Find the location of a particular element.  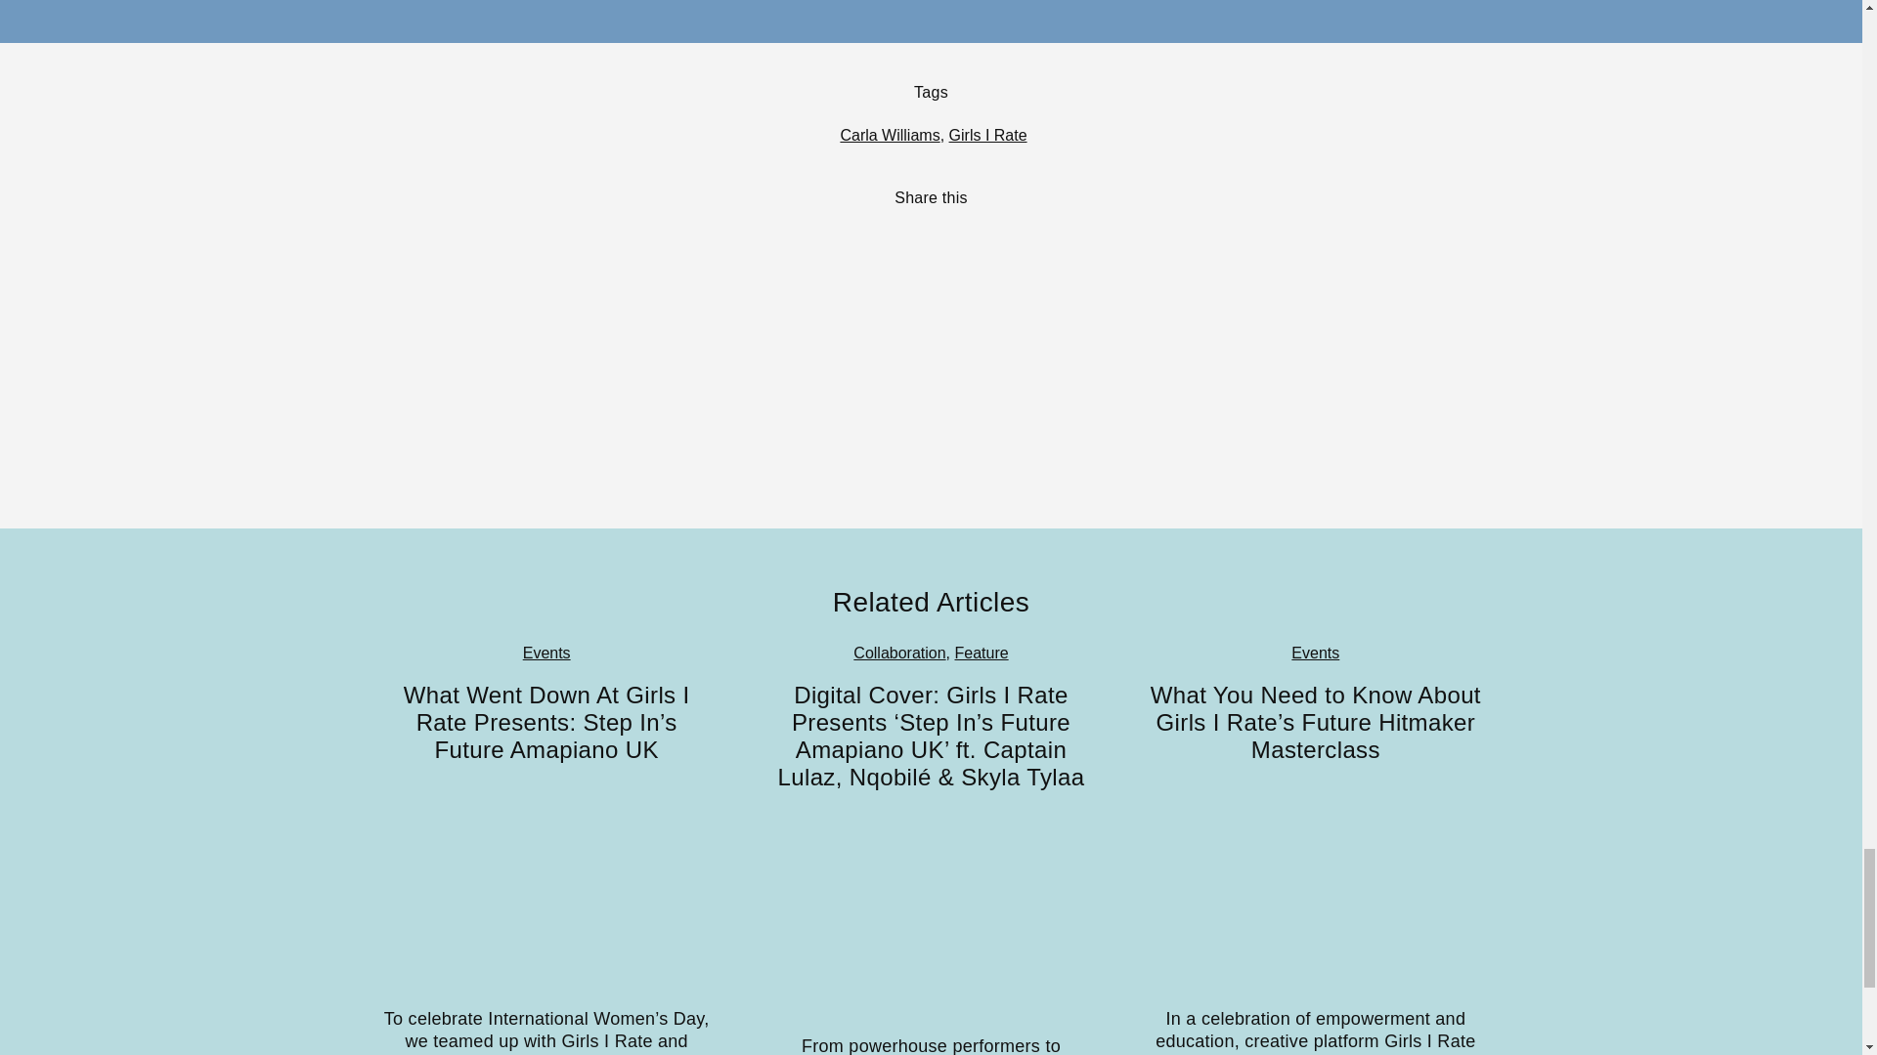

Share on Twitter is located at coordinates (913, 238).